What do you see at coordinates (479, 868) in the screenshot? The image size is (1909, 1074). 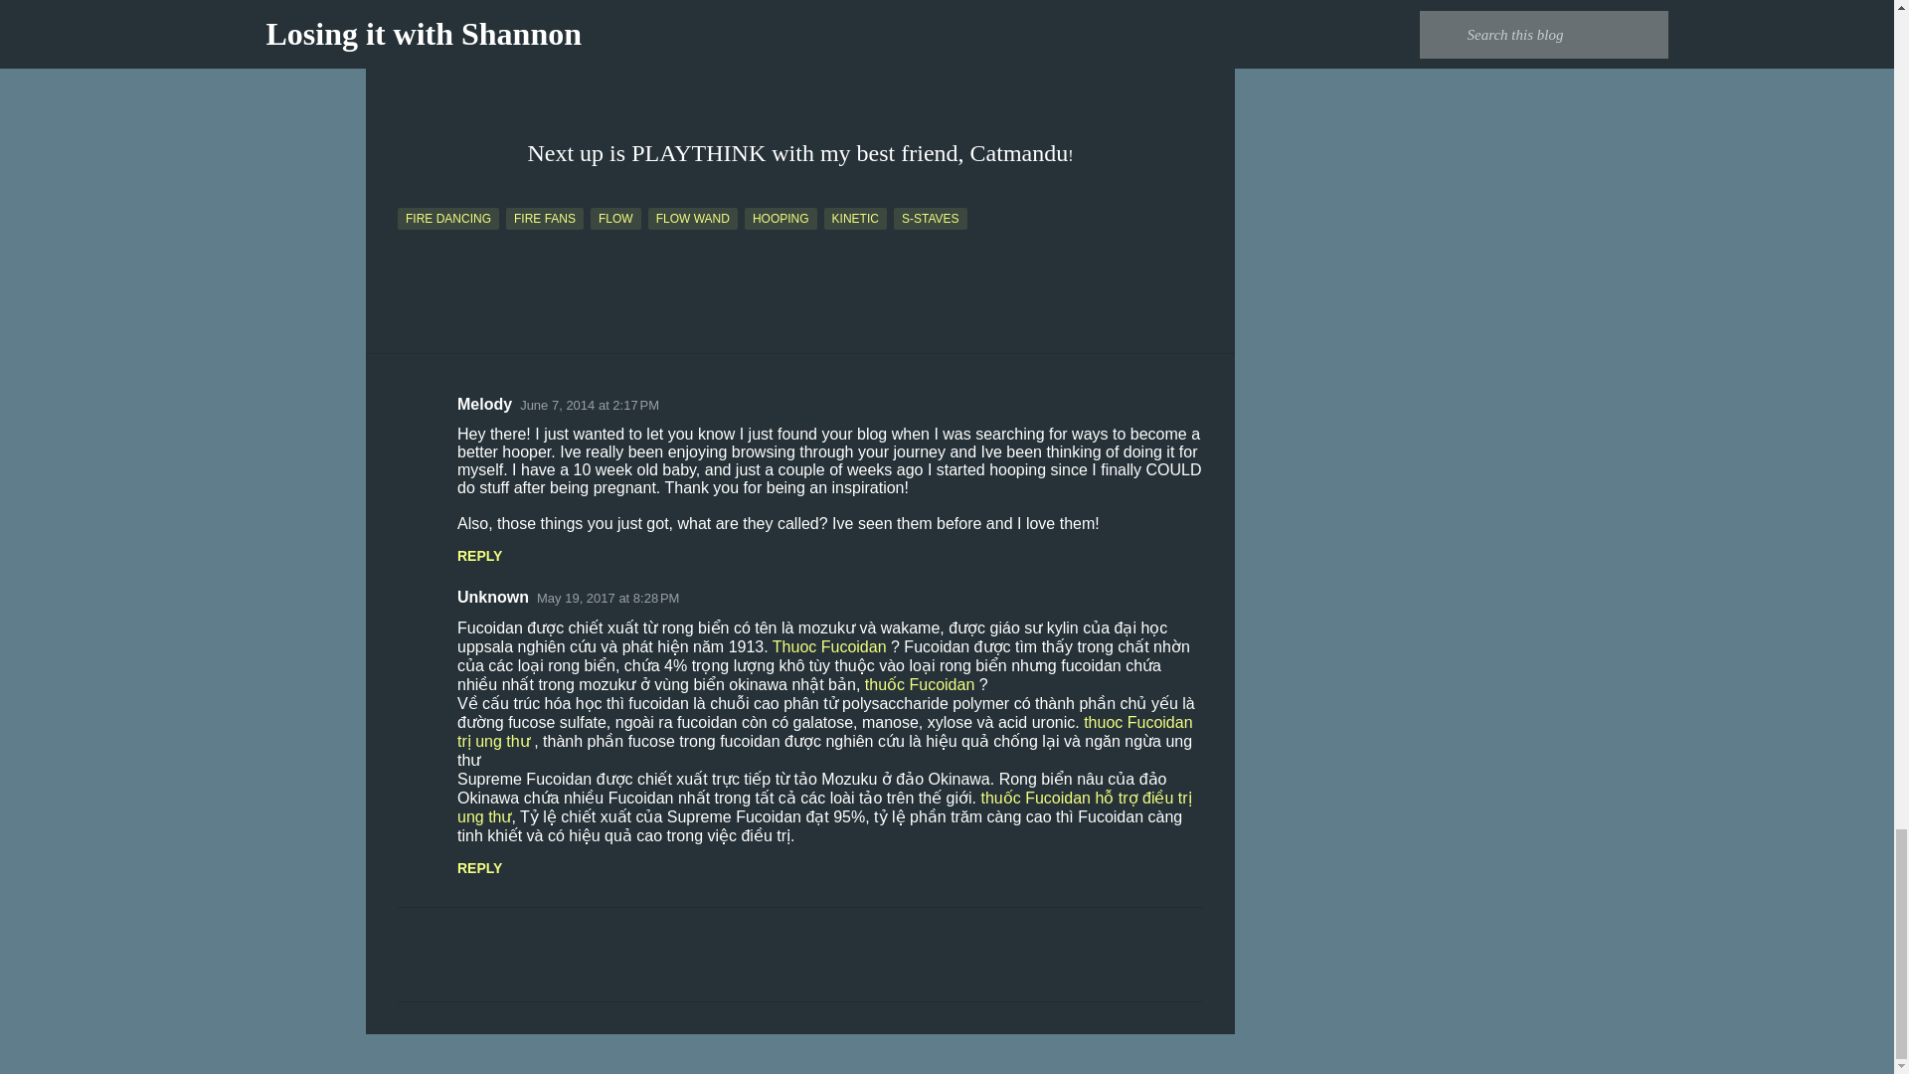 I see `REPLY` at bounding box center [479, 868].